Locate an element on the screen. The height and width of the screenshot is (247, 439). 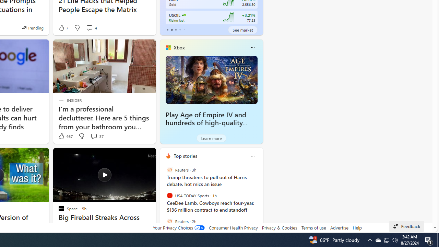
tab-1 is located at coordinates (171, 30).